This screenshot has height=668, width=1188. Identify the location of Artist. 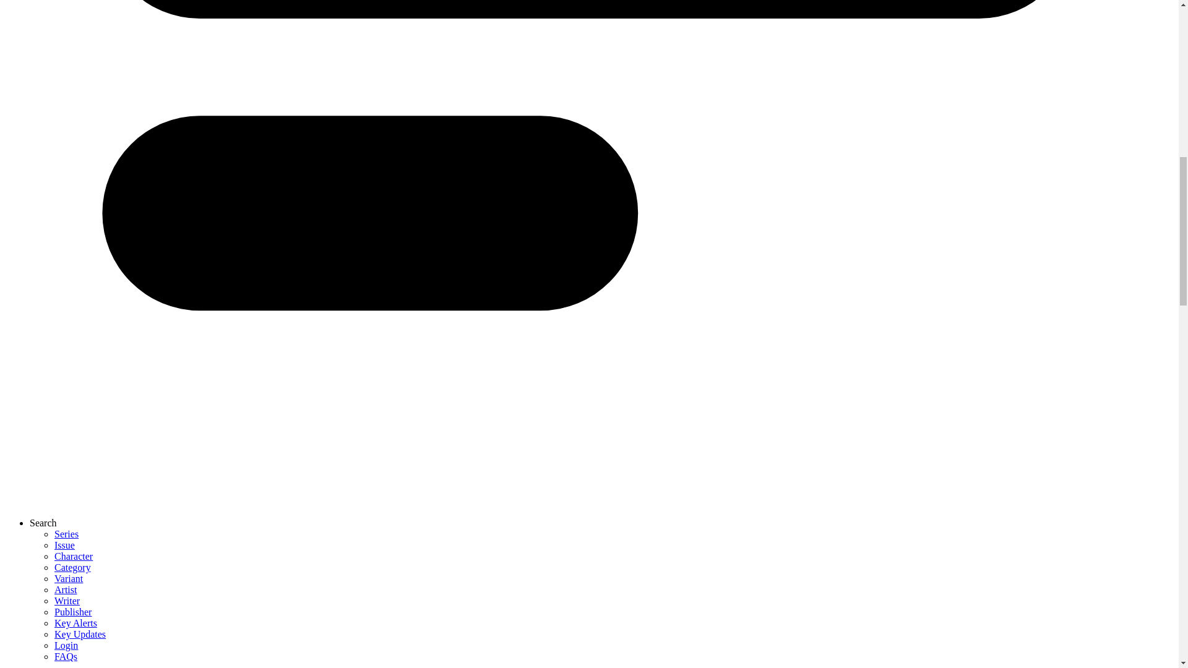
(66, 590).